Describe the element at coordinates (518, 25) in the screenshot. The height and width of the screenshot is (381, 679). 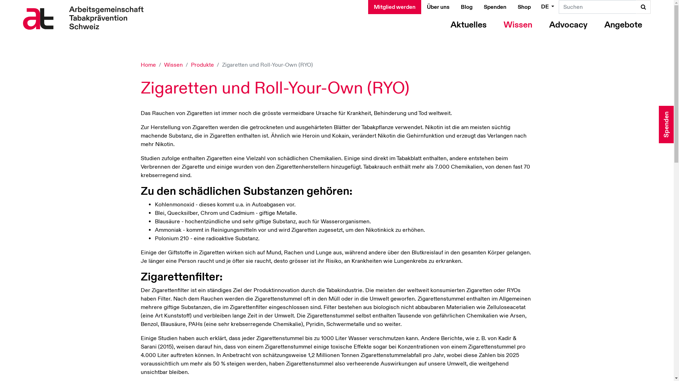
I see `Wissen` at that location.